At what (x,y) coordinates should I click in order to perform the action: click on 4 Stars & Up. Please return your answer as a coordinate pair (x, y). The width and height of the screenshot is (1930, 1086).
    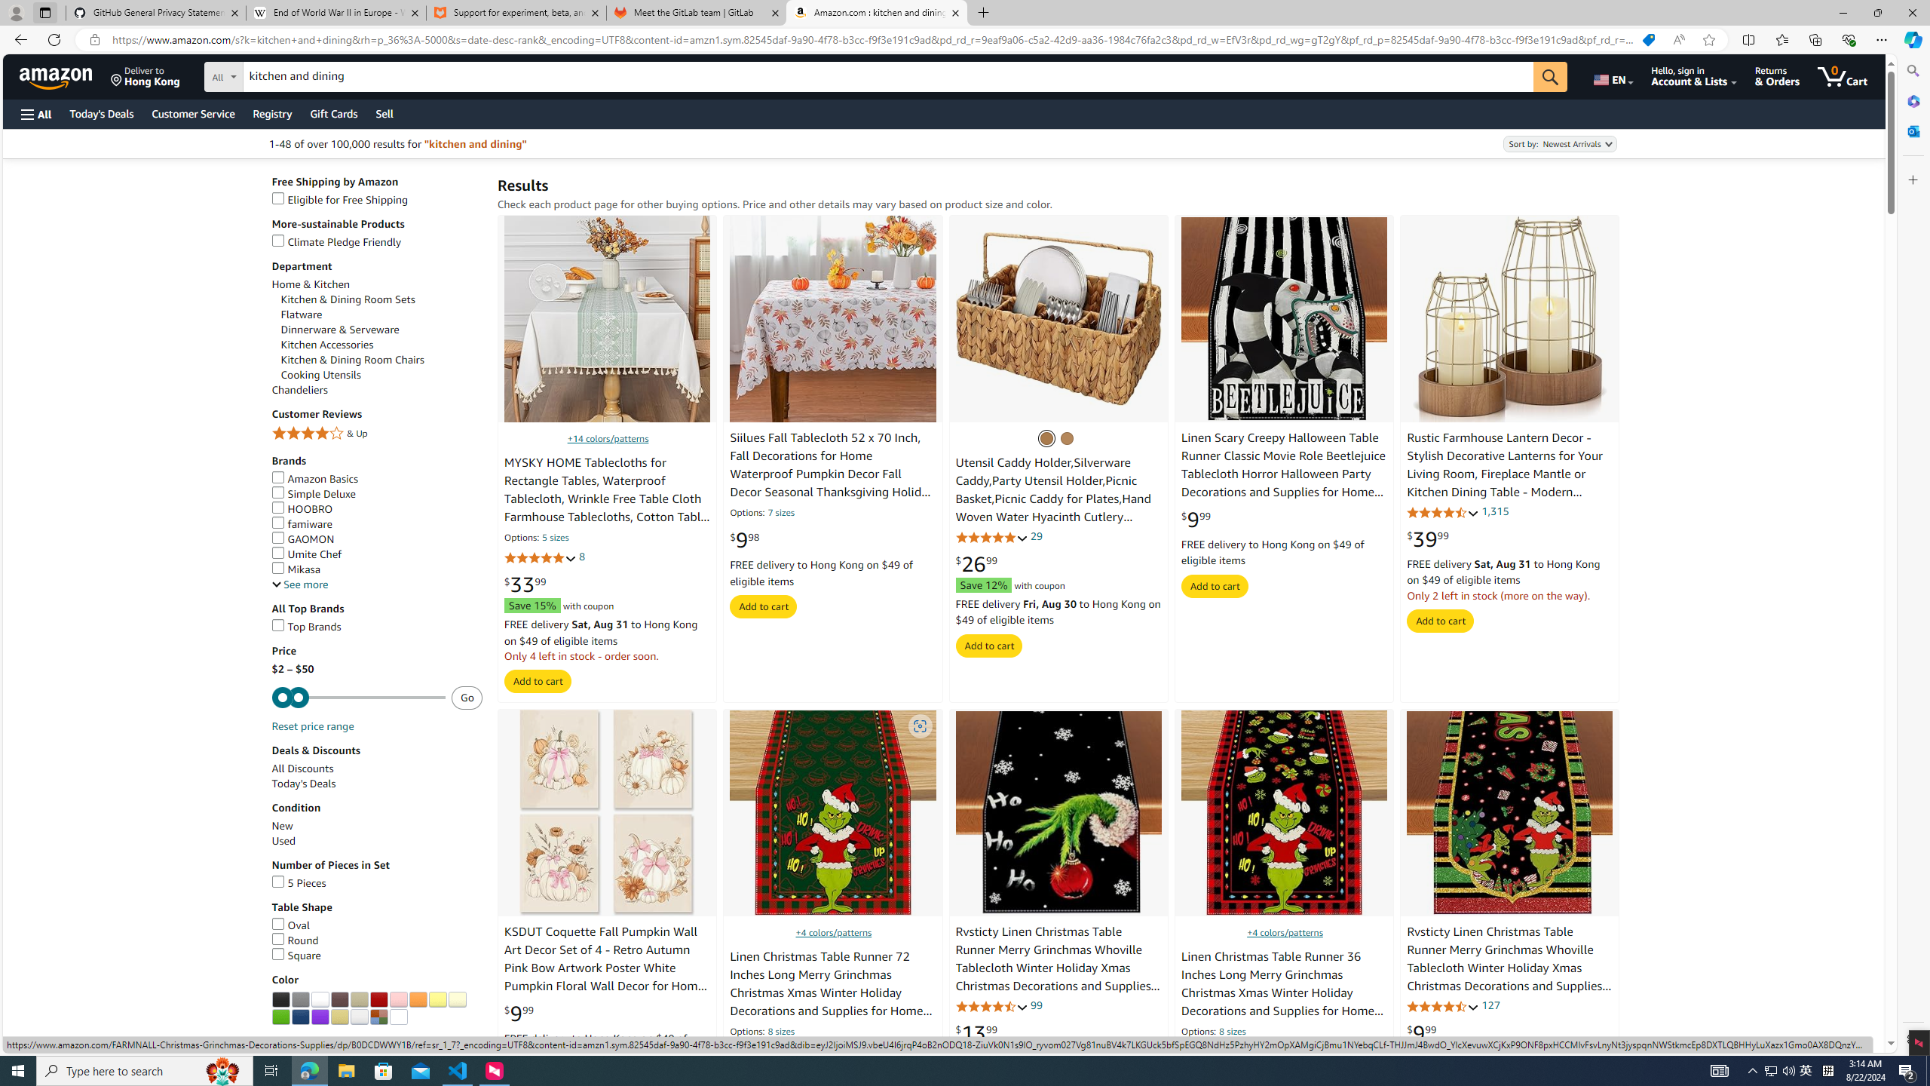
    Looking at the image, I should click on (377, 434).